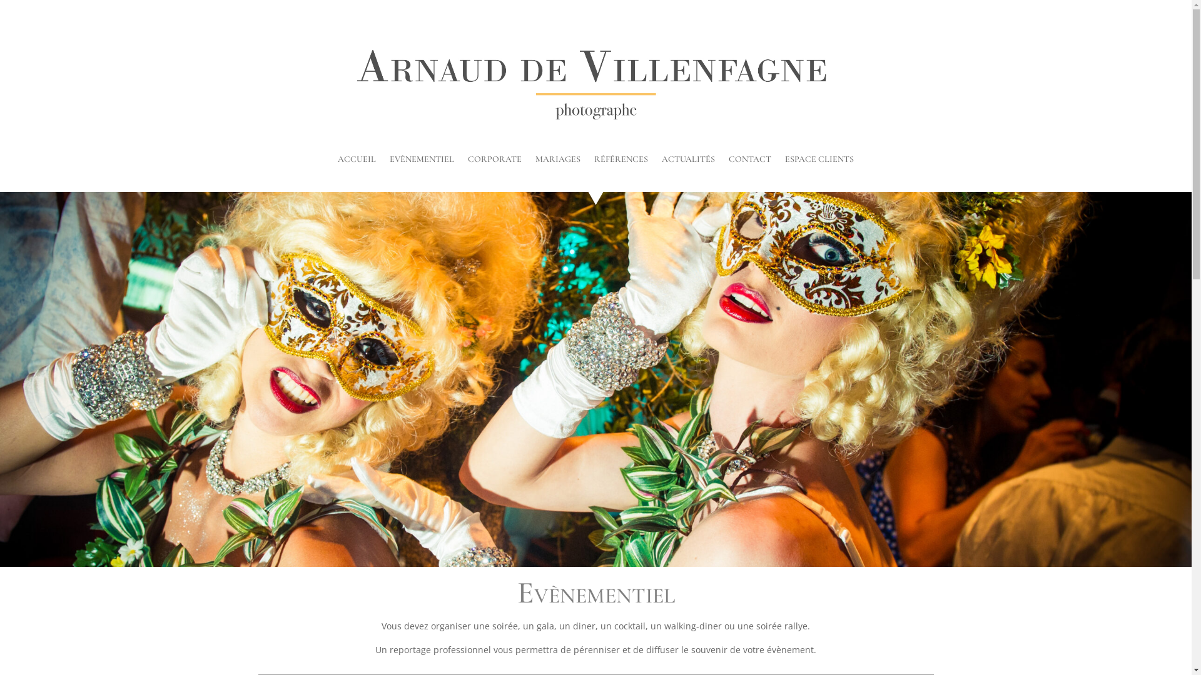 The width and height of the screenshot is (1201, 675). Describe the element at coordinates (558, 162) in the screenshot. I see `MARIAGES` at that location.